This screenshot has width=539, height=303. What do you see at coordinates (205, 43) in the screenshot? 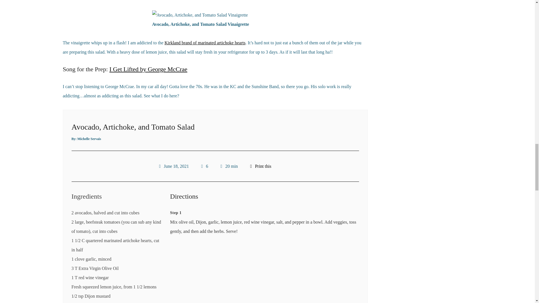
I see `Kirkland brand of marinated artichoke hearts` at bounding box center [205, 43].